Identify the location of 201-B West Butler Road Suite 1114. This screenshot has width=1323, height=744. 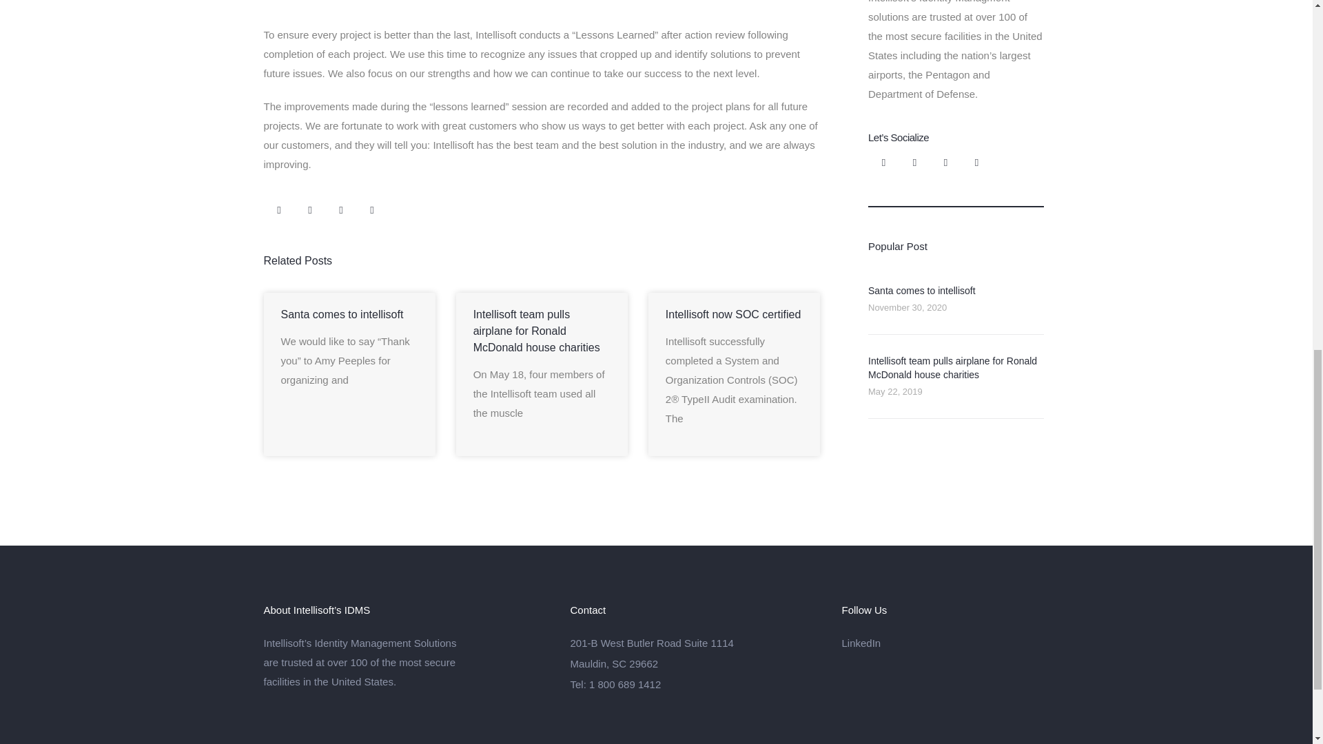
(695, 643).